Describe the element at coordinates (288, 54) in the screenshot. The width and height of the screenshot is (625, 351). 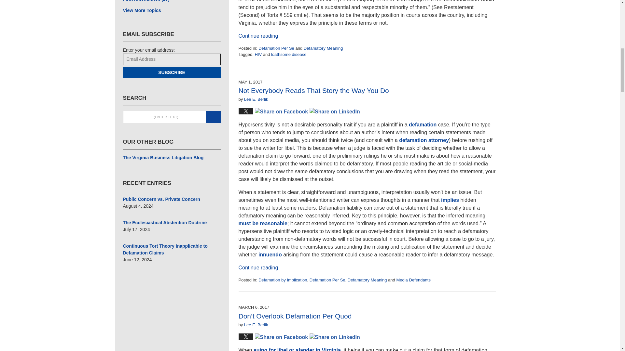
I see `View all posts tagged with loathsome disease` at that location.